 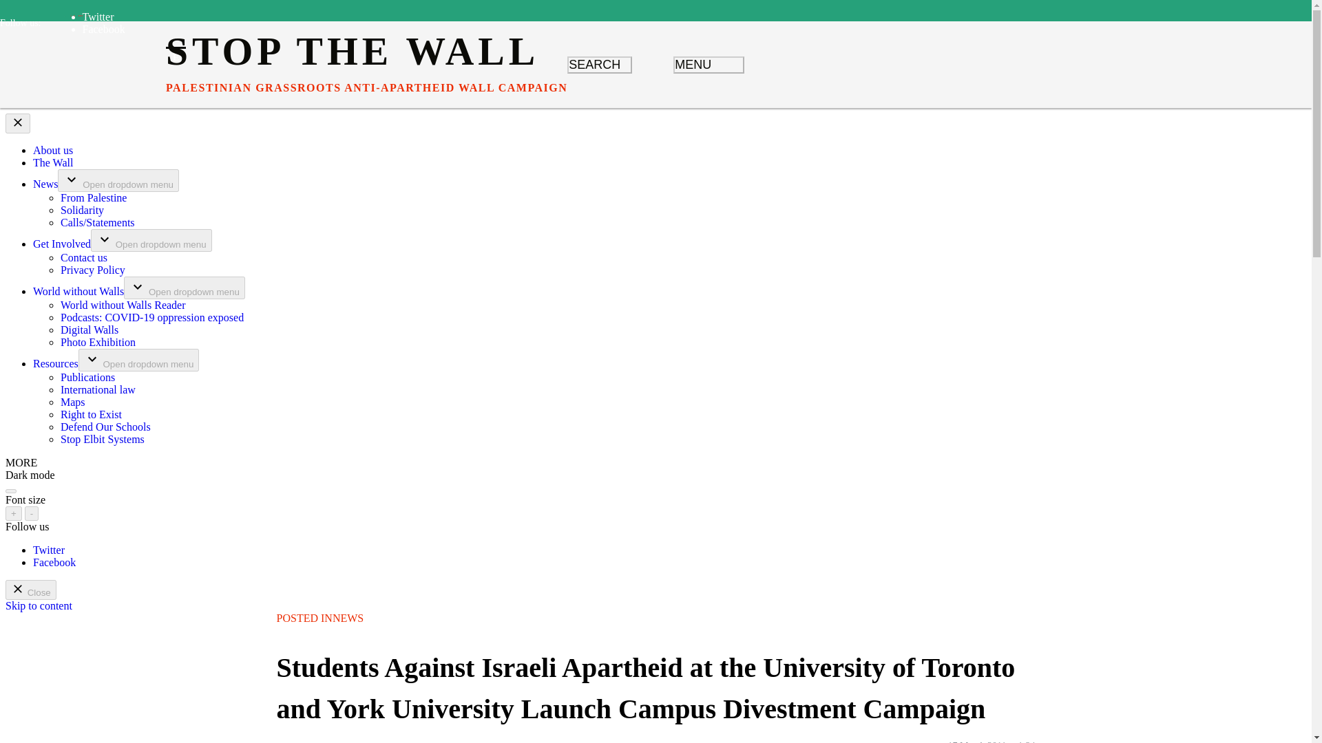 I want to click on Maps, so click(x=73, y=402).